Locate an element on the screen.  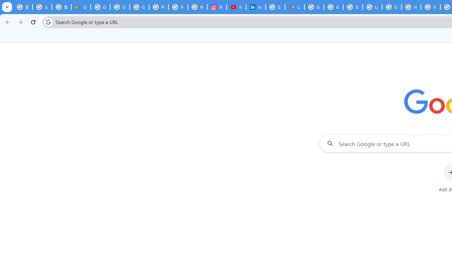
YouTube Culture & Trends - On The Rise: Handcam Videos is located at coordinates (237, 7).